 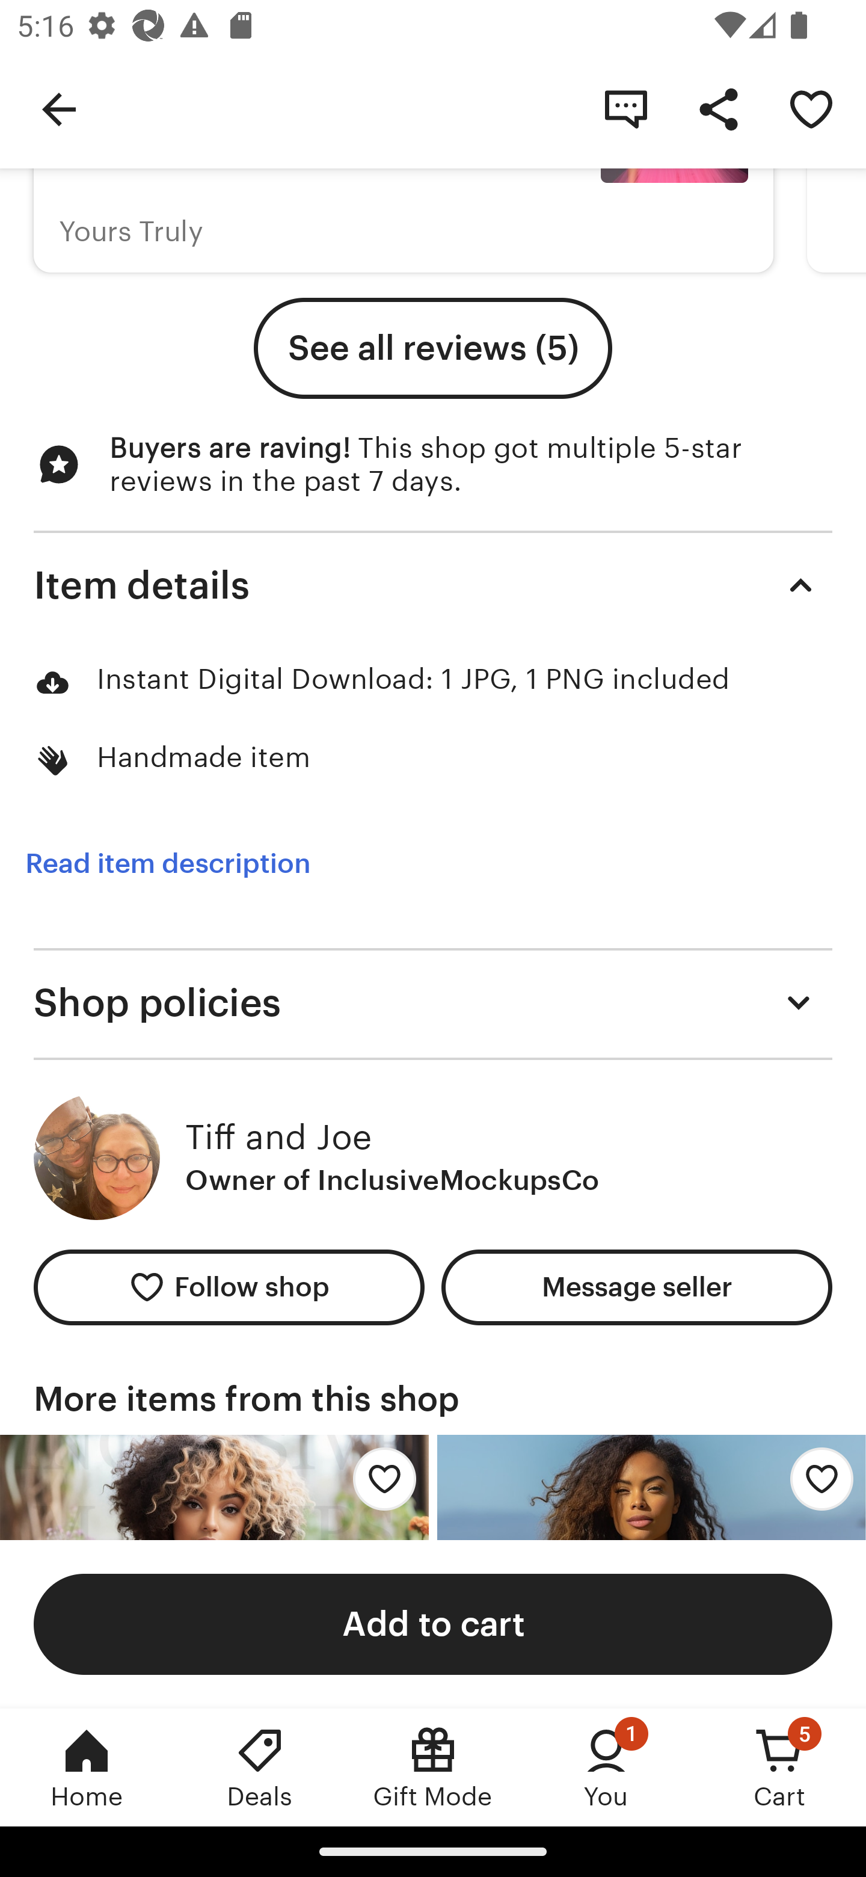 I want to click on Share, so click(x=718, y=108).